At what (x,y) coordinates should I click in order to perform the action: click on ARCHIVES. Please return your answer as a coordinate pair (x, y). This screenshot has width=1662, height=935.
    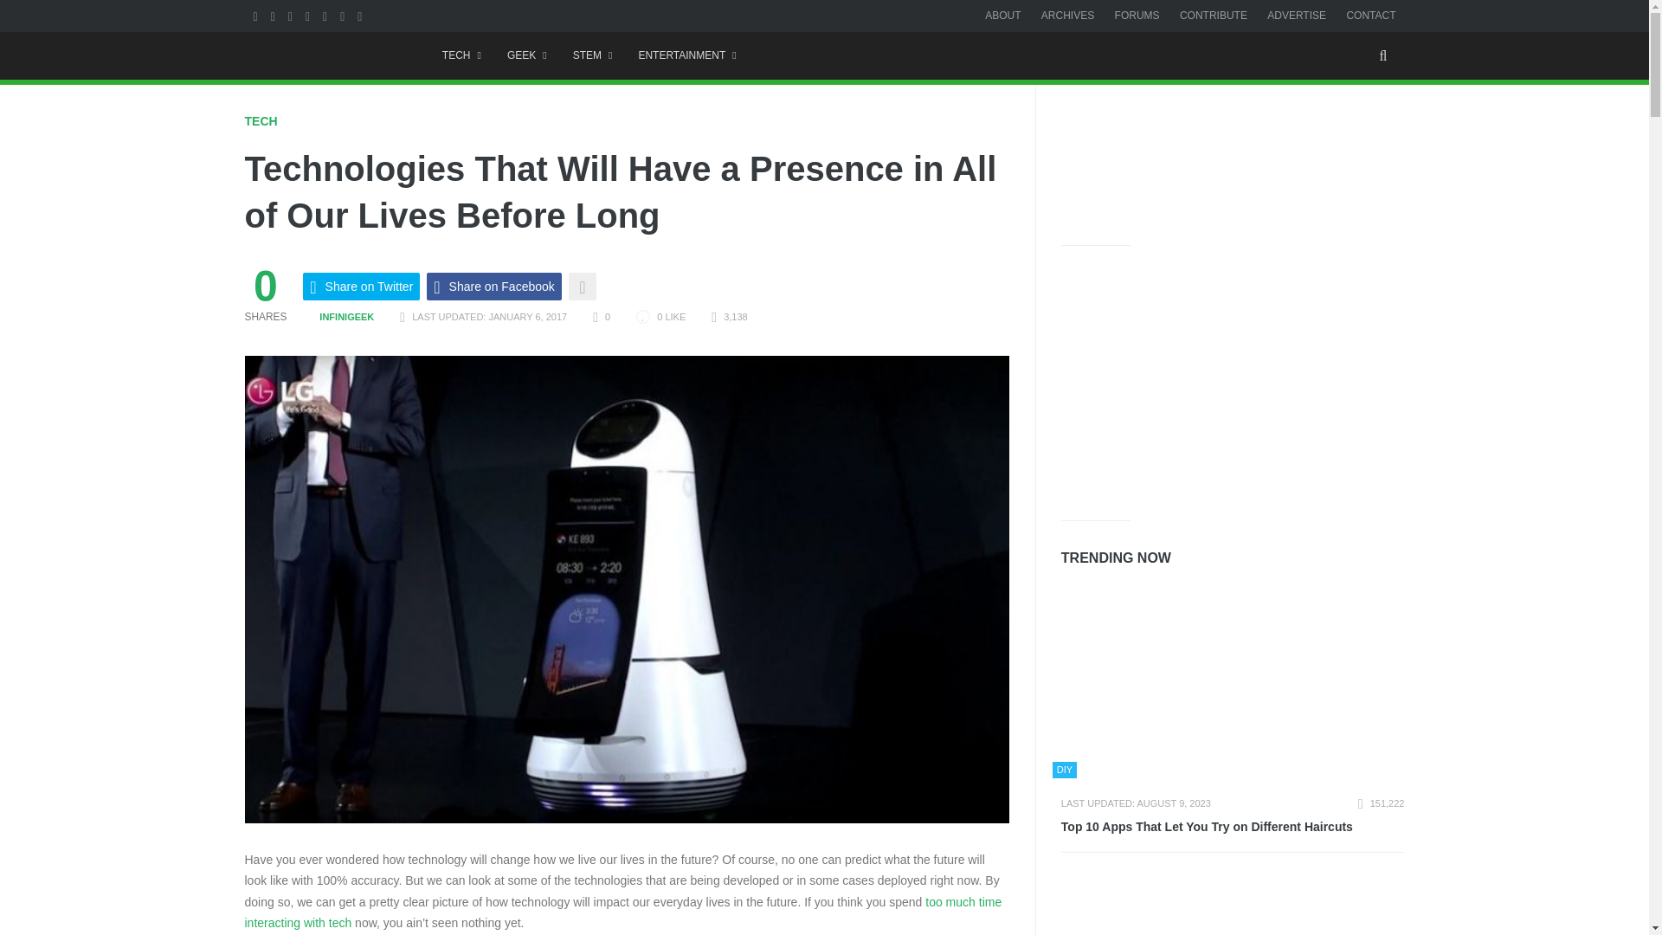
    Looking at the image, I should click on (1067, 15).